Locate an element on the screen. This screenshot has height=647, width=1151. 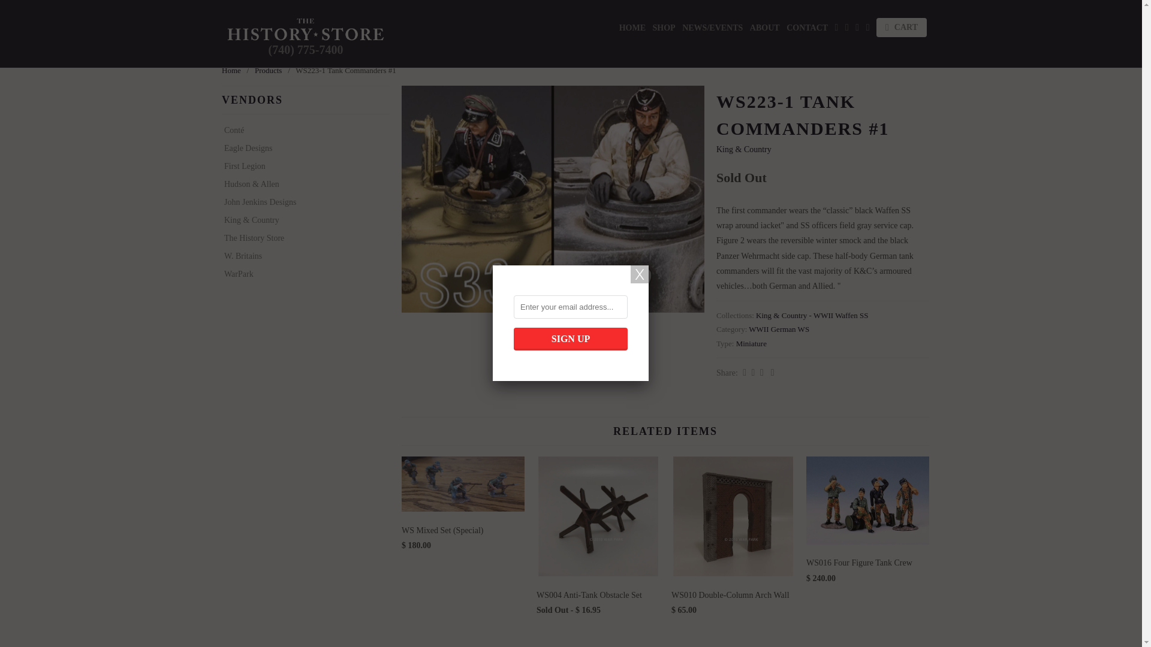
HOME is located at coordinates (632, 30).